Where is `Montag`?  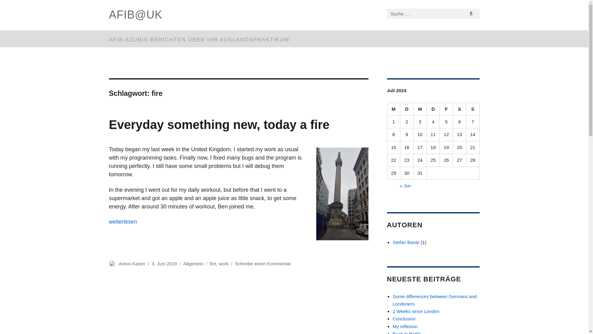
Montag is located at coordinates (394, 109).